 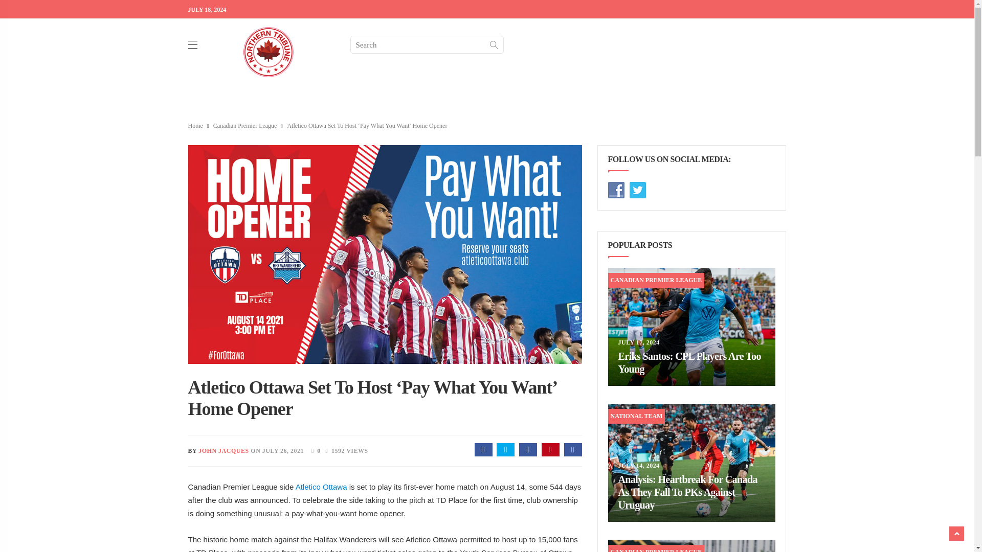 I want to click on Home, so click(x=195, y=125).